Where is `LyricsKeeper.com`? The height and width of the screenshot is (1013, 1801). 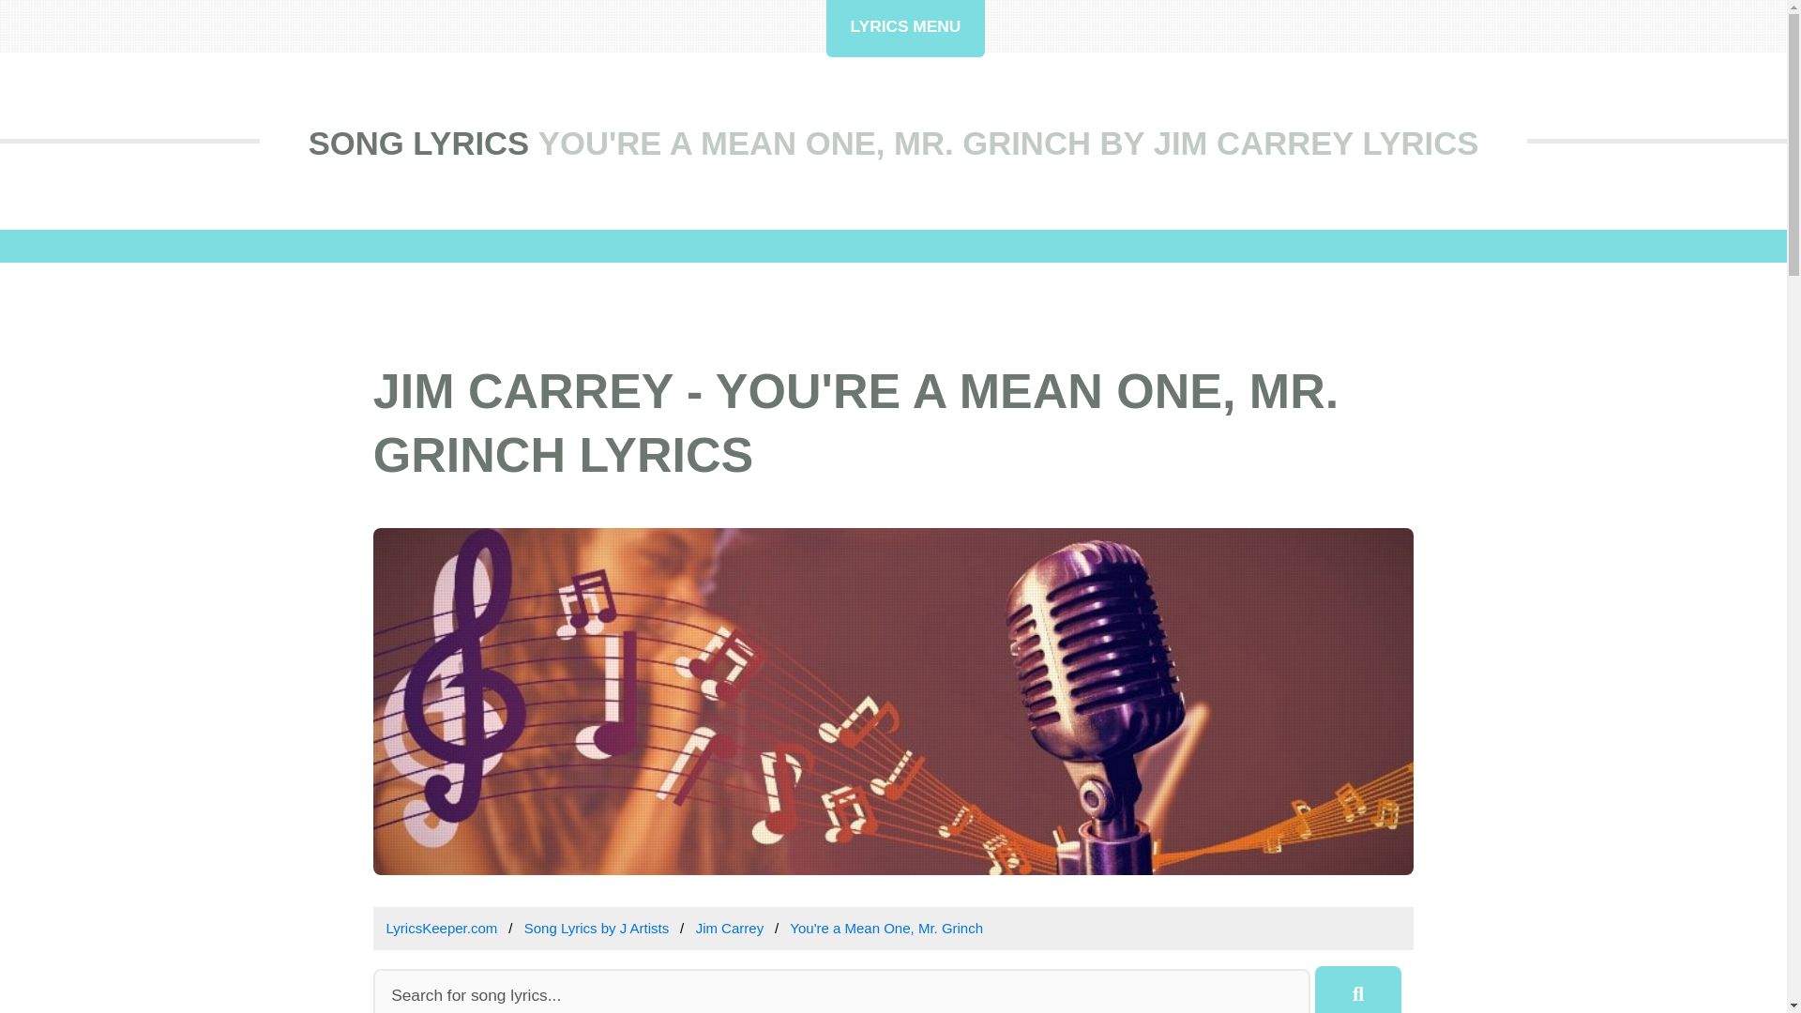
LyricsKeeper.com is located at coordinates (443, 927).